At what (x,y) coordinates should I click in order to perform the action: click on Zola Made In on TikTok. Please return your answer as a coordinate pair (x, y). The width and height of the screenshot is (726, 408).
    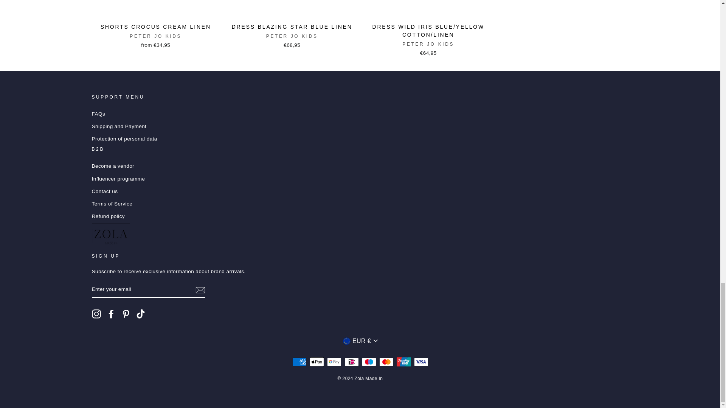
    Looking at the image, I should click on (141, 314).